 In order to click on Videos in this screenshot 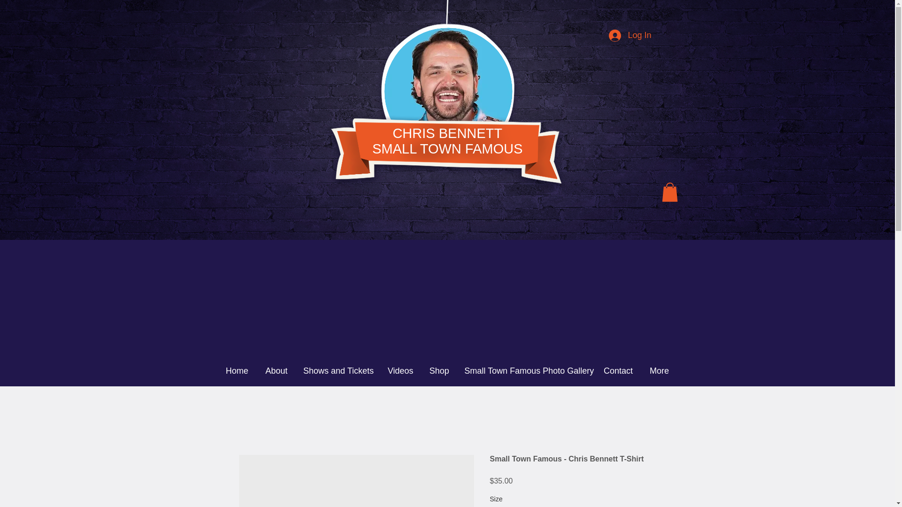, I will do `click(400, 371)`.